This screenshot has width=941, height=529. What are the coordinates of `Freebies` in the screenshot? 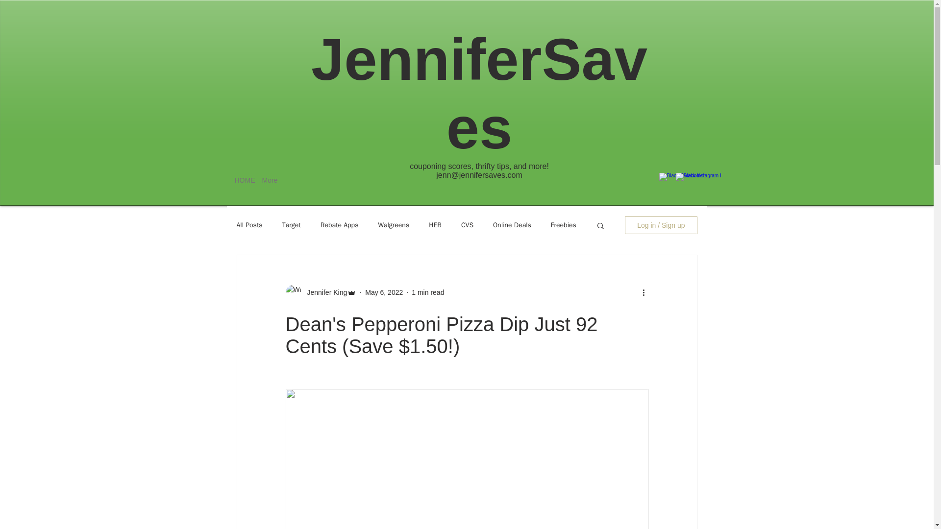 It's located at (563, 225).